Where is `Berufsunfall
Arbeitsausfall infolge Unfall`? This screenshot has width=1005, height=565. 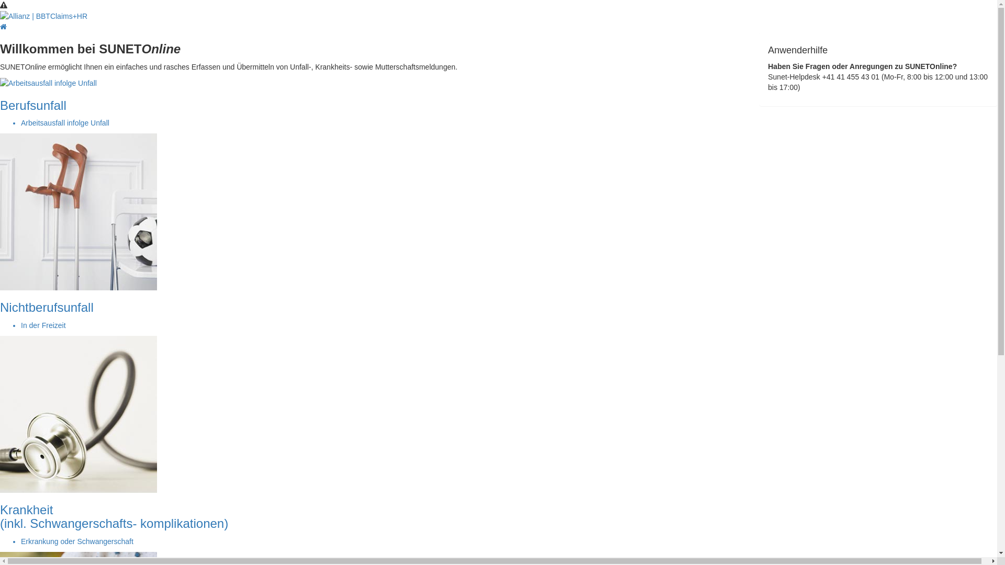 Berufsunfall
Arbeitsausfall infolge Unfall is located at coordinates (372, 104).